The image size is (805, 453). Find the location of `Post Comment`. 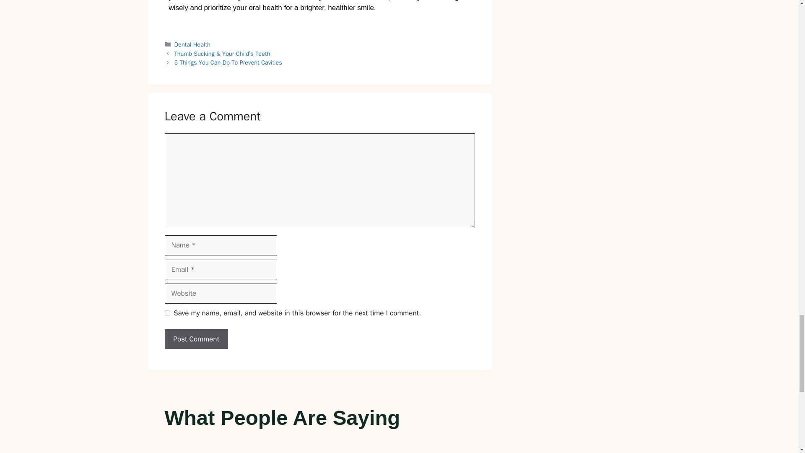

Post Comment is located at coordinates (196, 339).